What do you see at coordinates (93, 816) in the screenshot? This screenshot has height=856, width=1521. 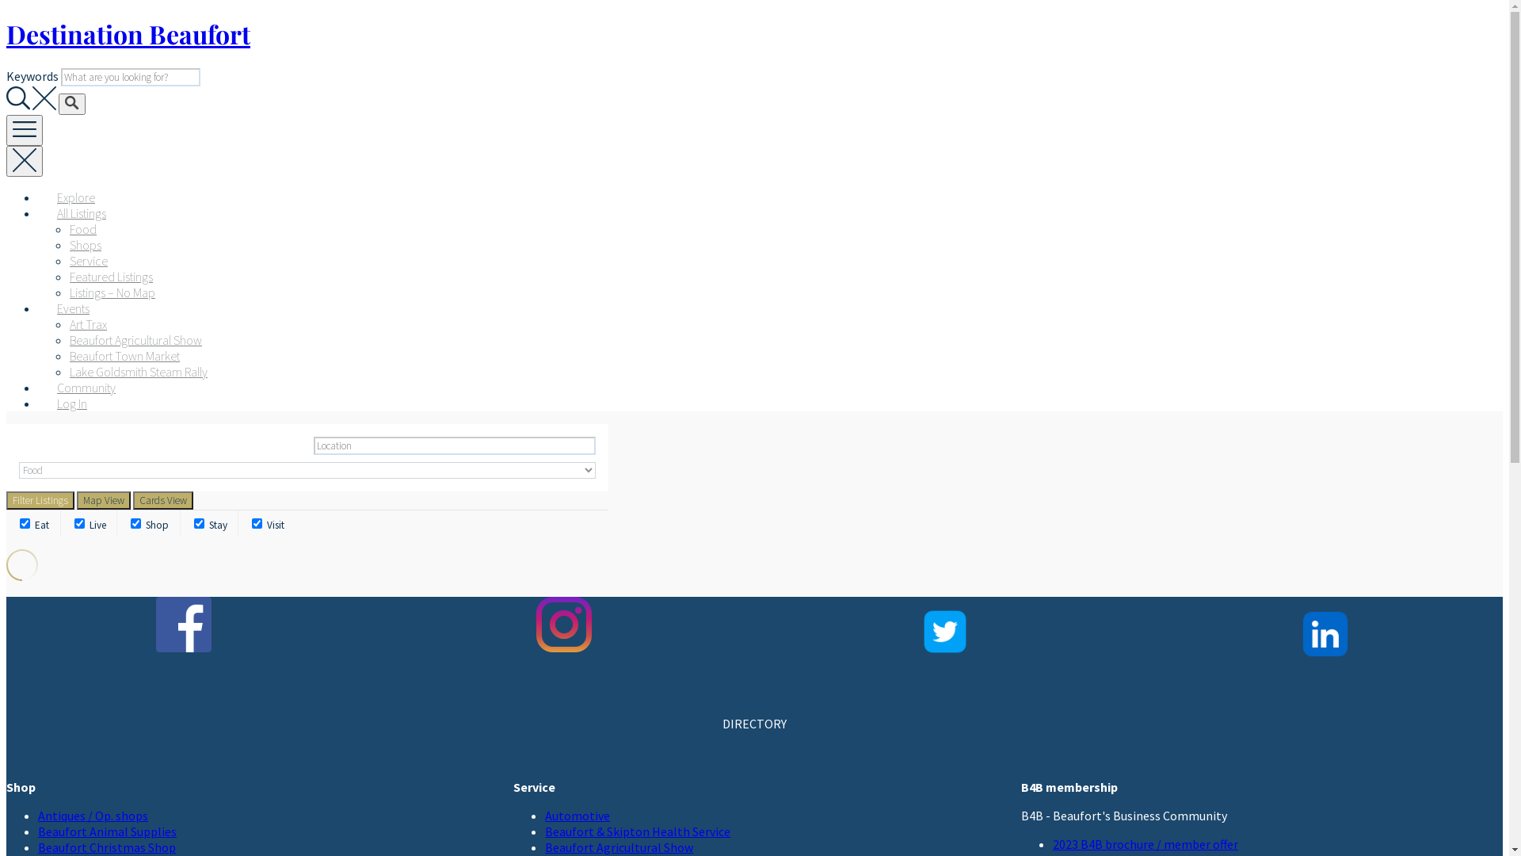 I see `Antiques / Op. shops` at bounding box center [93, 816].